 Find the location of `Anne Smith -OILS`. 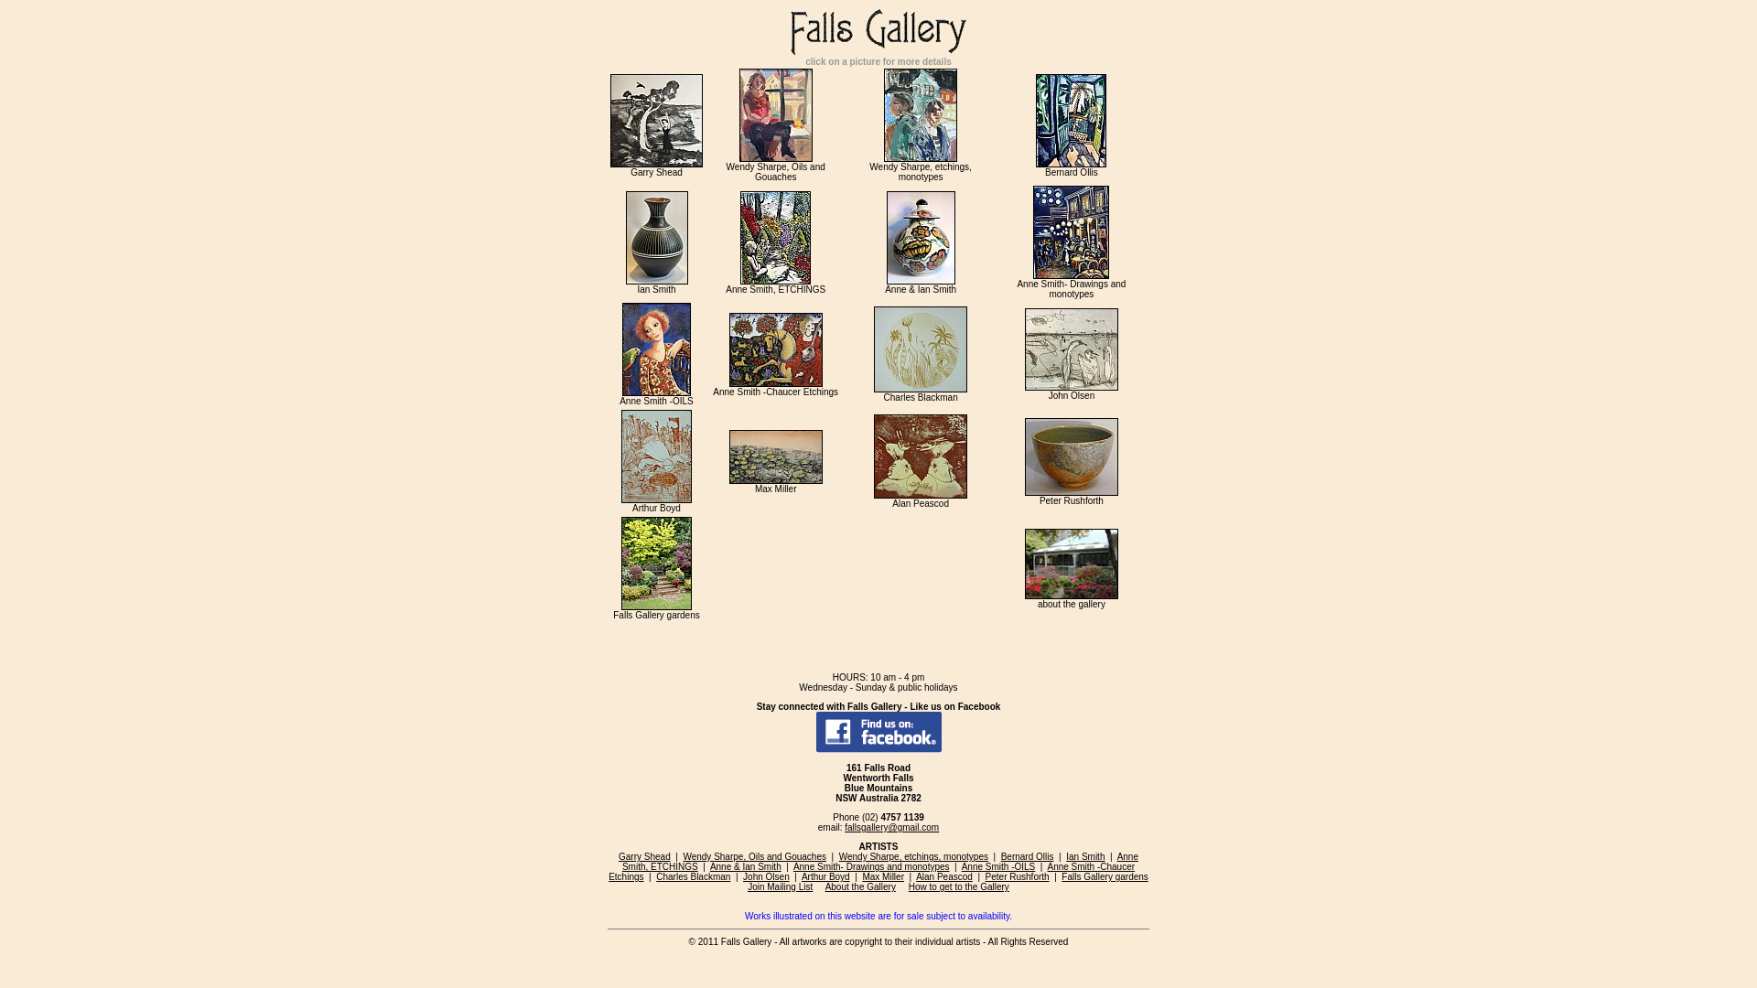

Anne Smith -OILS is located at coordinates (999, 867).